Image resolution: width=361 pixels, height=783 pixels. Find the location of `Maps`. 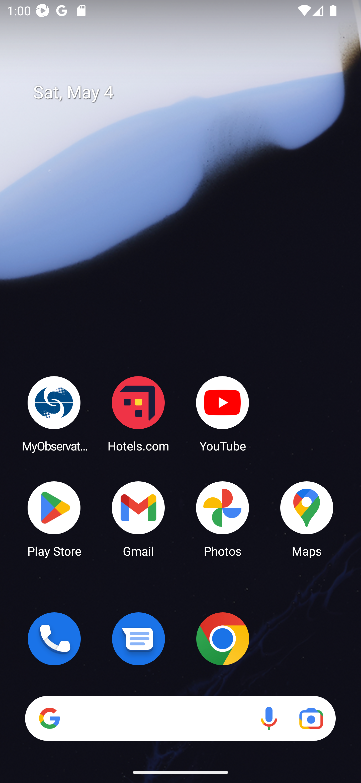

Maps is located at coordinates (307, 518).